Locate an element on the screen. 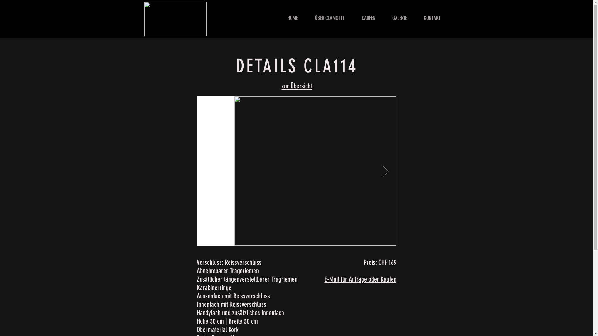 The width and height of the screenshot is (598, 336). KAUFEN is located at coordinates (369, 18).